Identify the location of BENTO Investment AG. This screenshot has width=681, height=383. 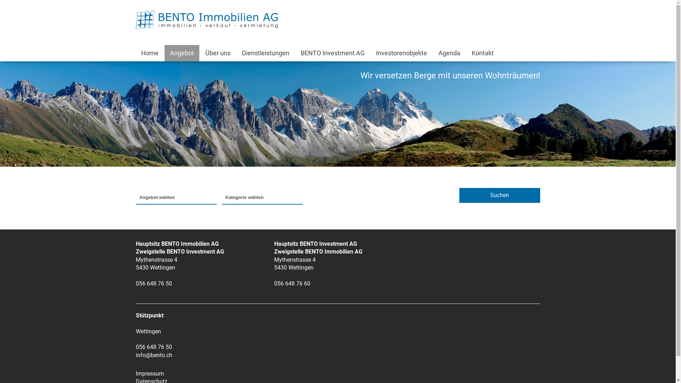
(332, 53).